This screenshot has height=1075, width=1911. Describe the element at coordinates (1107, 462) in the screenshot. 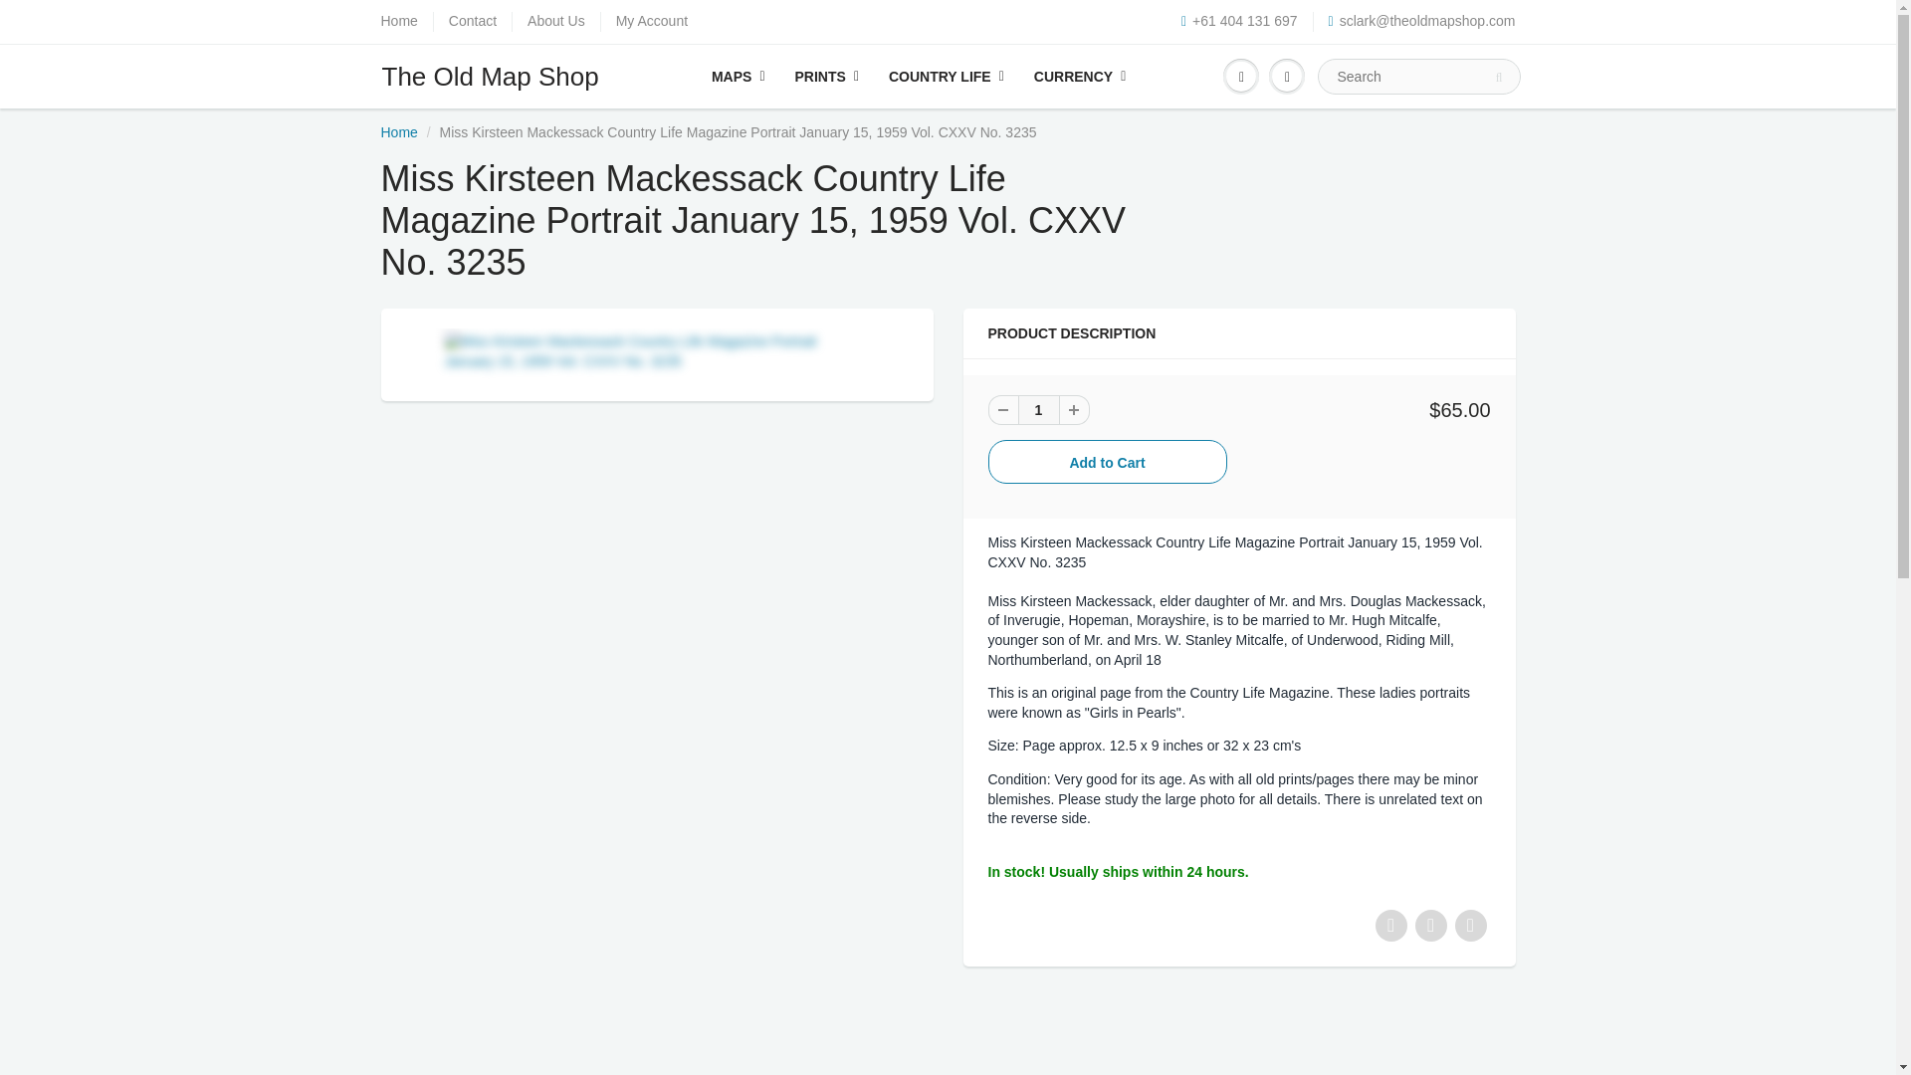

I see `Add to Cart` at that location.